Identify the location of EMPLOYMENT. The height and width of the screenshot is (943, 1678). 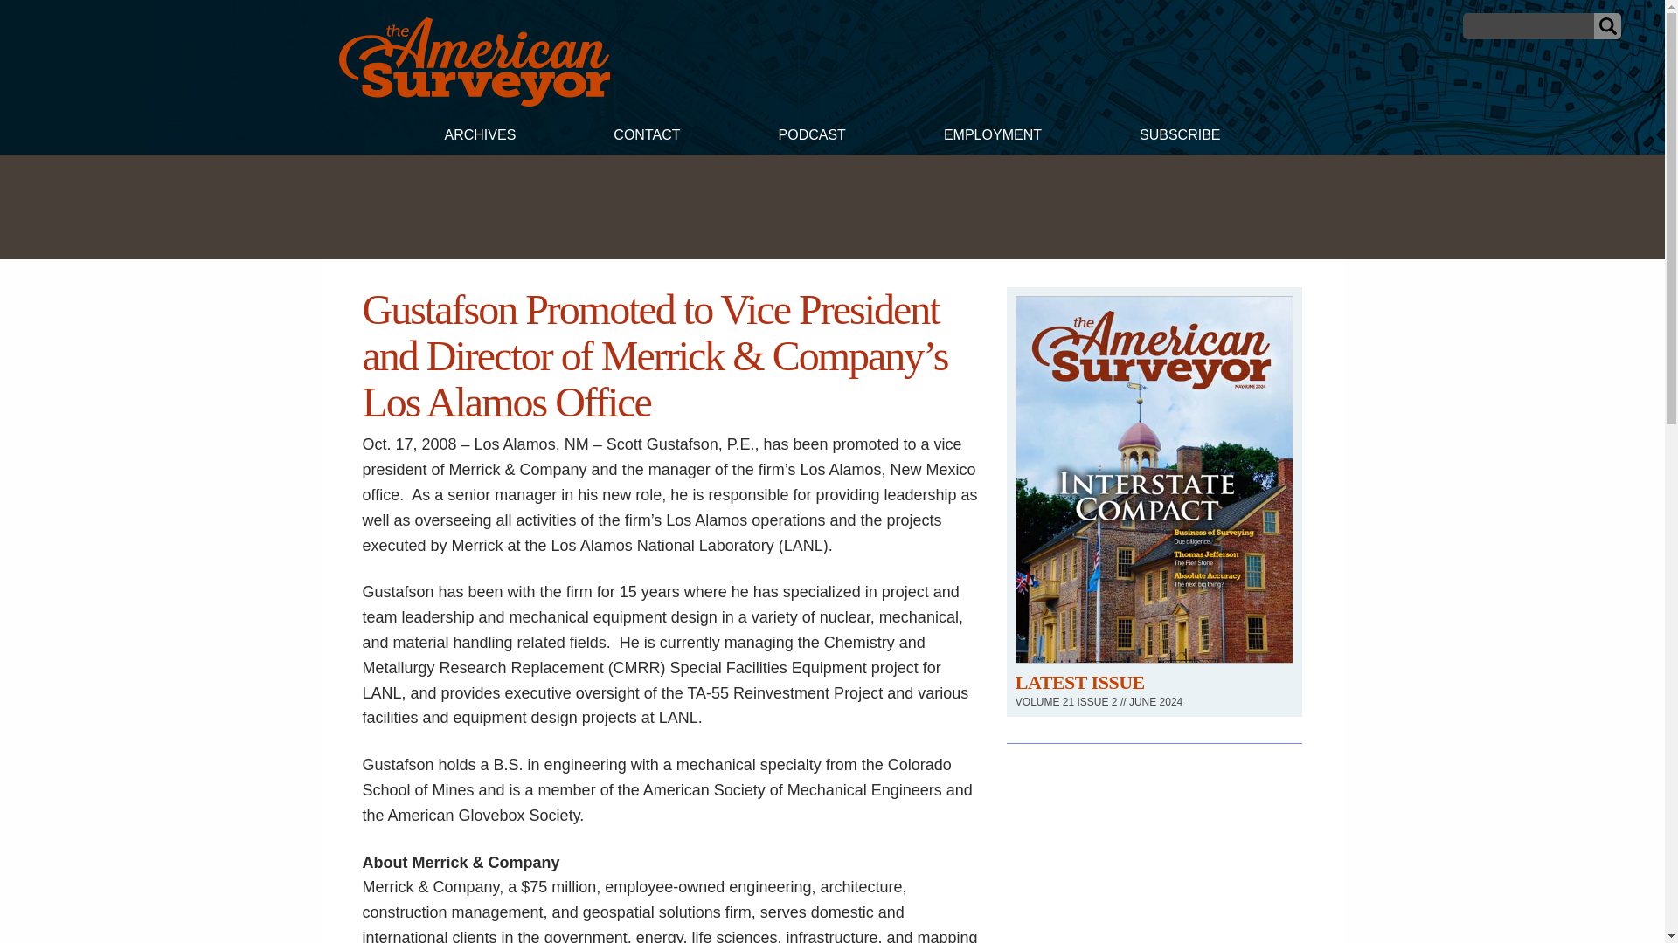
(993, 137).